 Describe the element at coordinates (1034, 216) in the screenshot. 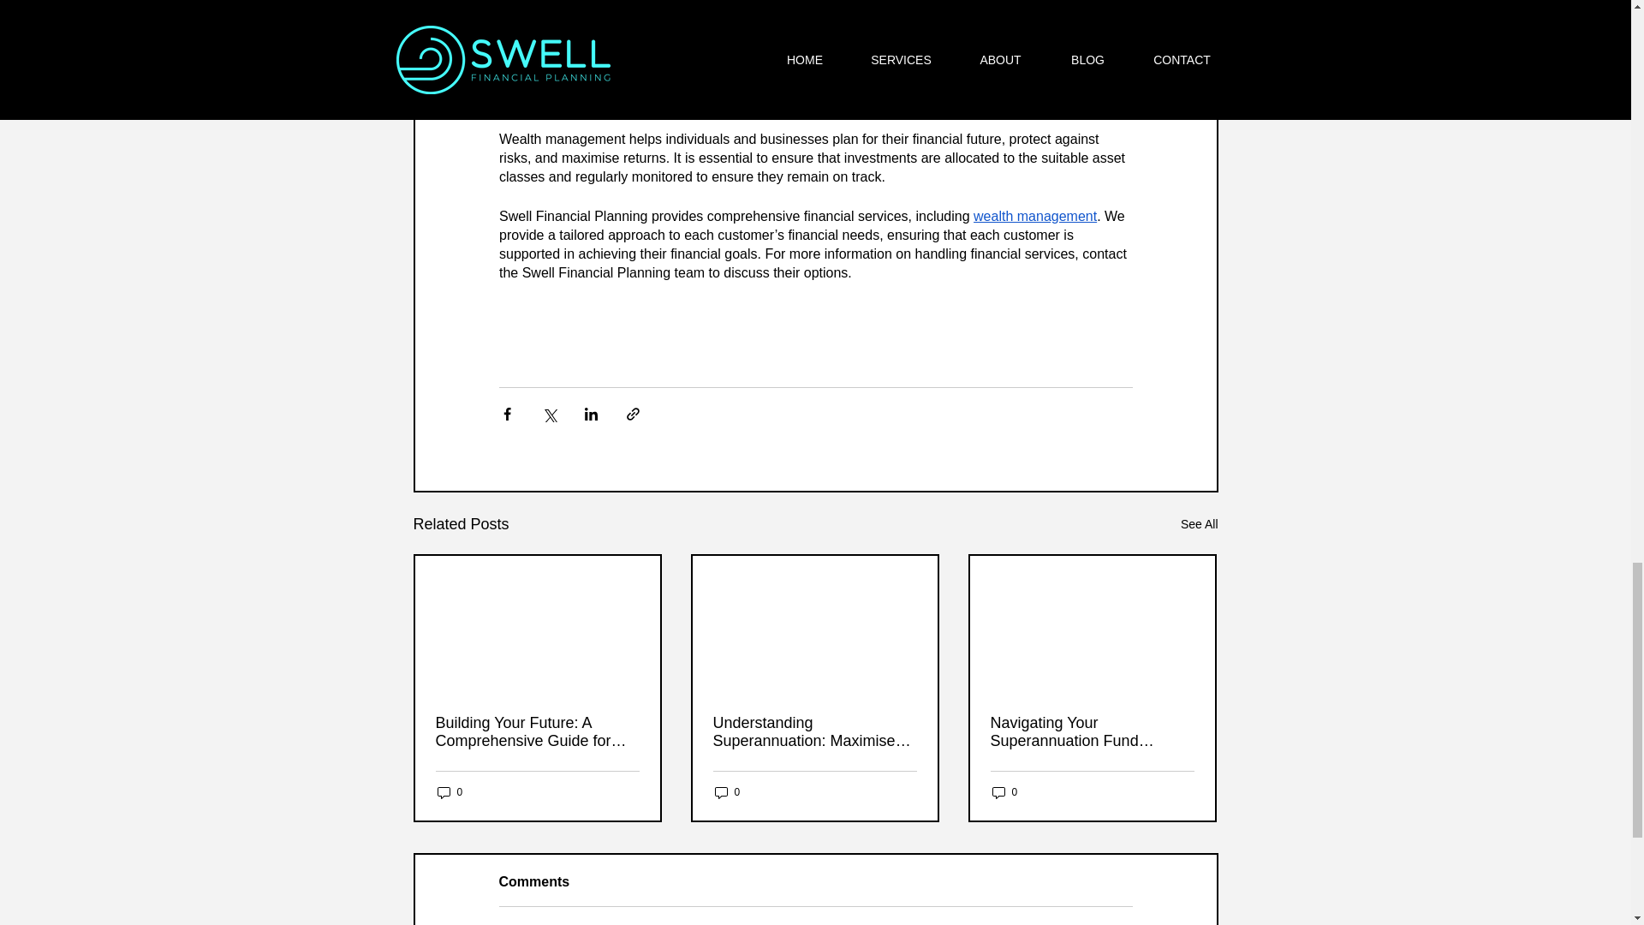

I see `wealth management` at that location.